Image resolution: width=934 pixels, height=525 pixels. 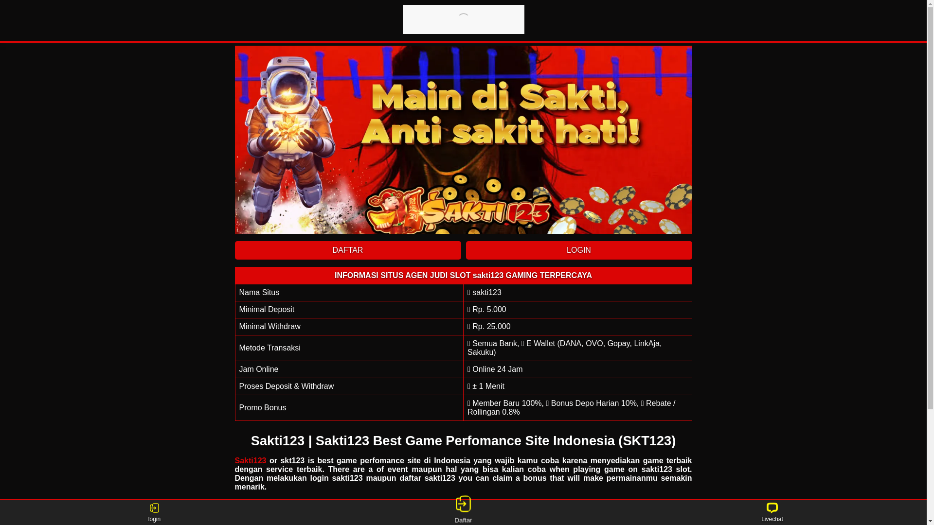 I want to click on sakti123, so click(x=464, y=19).